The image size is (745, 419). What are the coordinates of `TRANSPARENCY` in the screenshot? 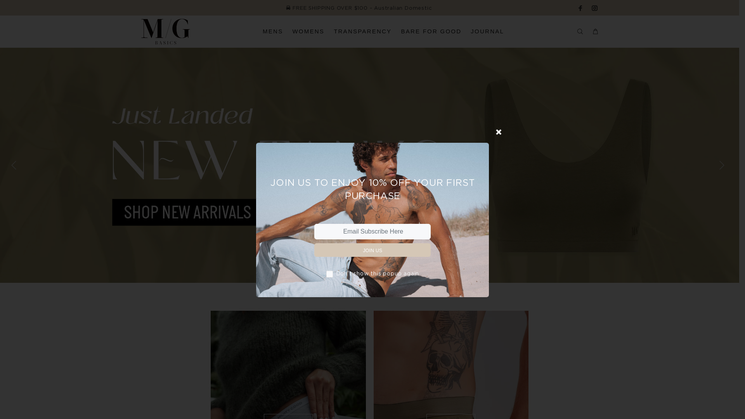 It's located at (362, 32).